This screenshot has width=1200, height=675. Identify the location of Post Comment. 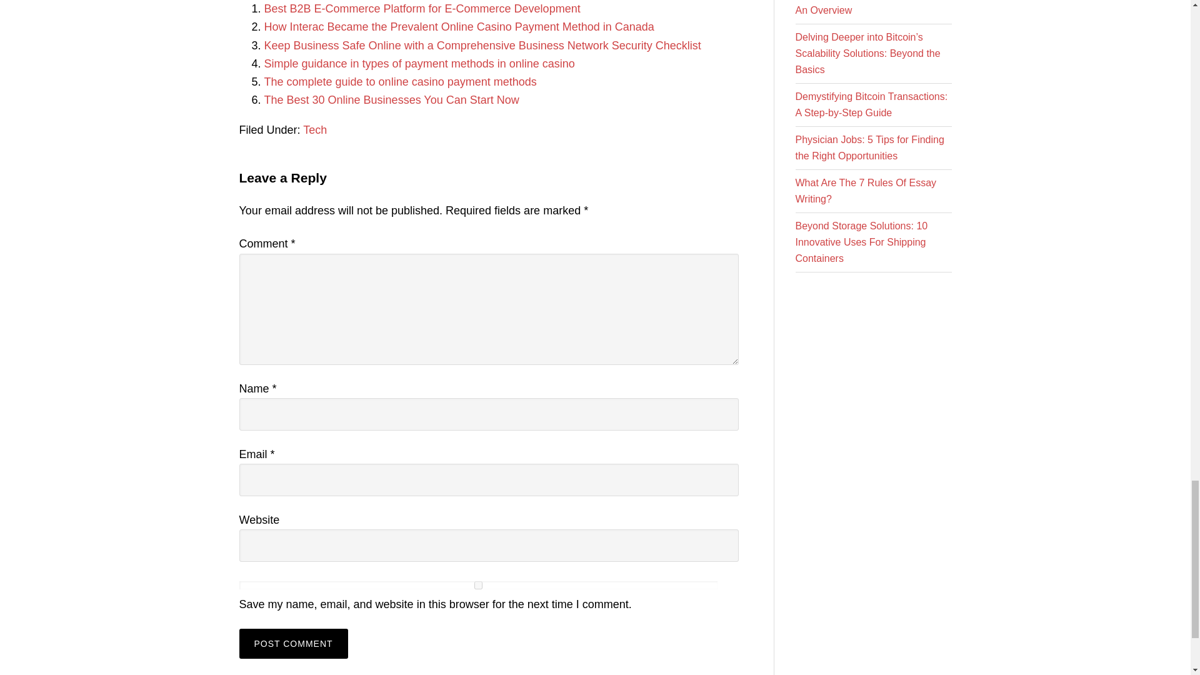
(293, 644).